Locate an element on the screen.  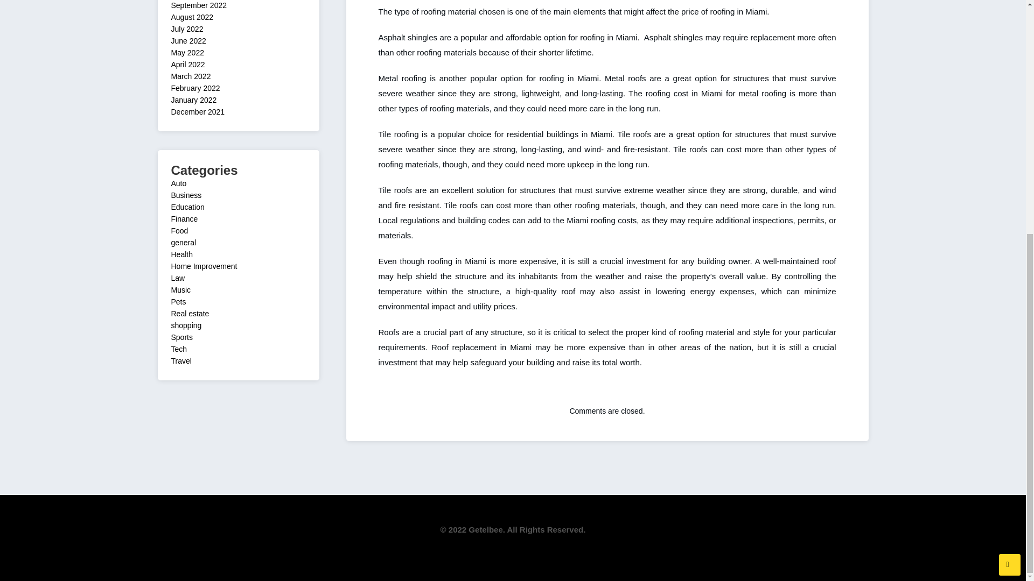
May 2022 is located at coordinates (187, 52).